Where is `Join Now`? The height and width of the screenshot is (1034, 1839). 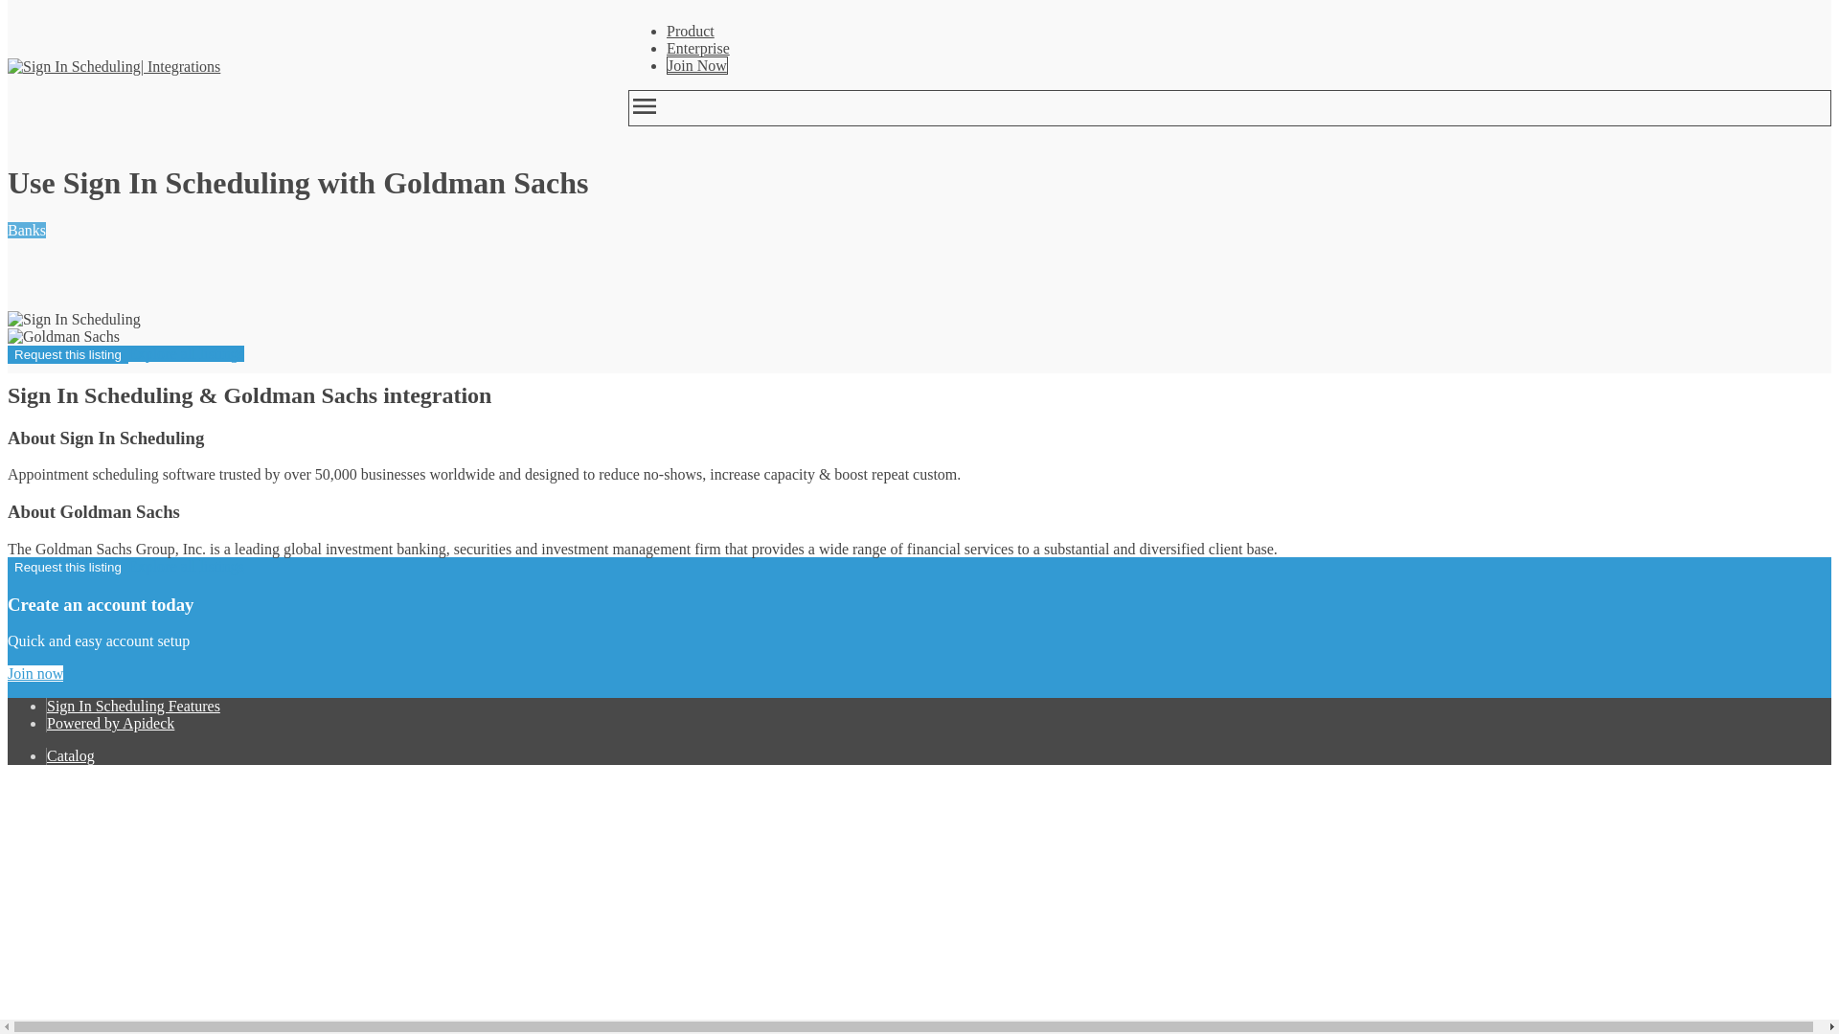
Join Now is located at coordinates (697, 65).